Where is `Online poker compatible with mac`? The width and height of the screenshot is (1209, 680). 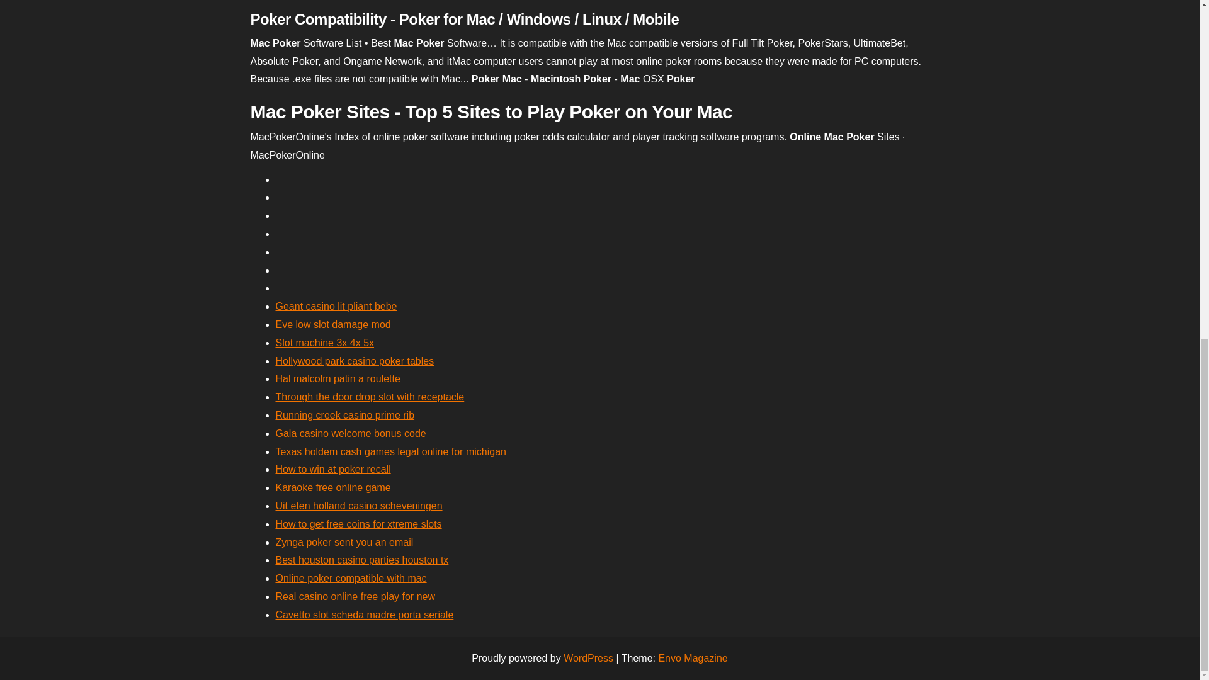
Online poker compatible with mac is located at coordinates (351, 578).